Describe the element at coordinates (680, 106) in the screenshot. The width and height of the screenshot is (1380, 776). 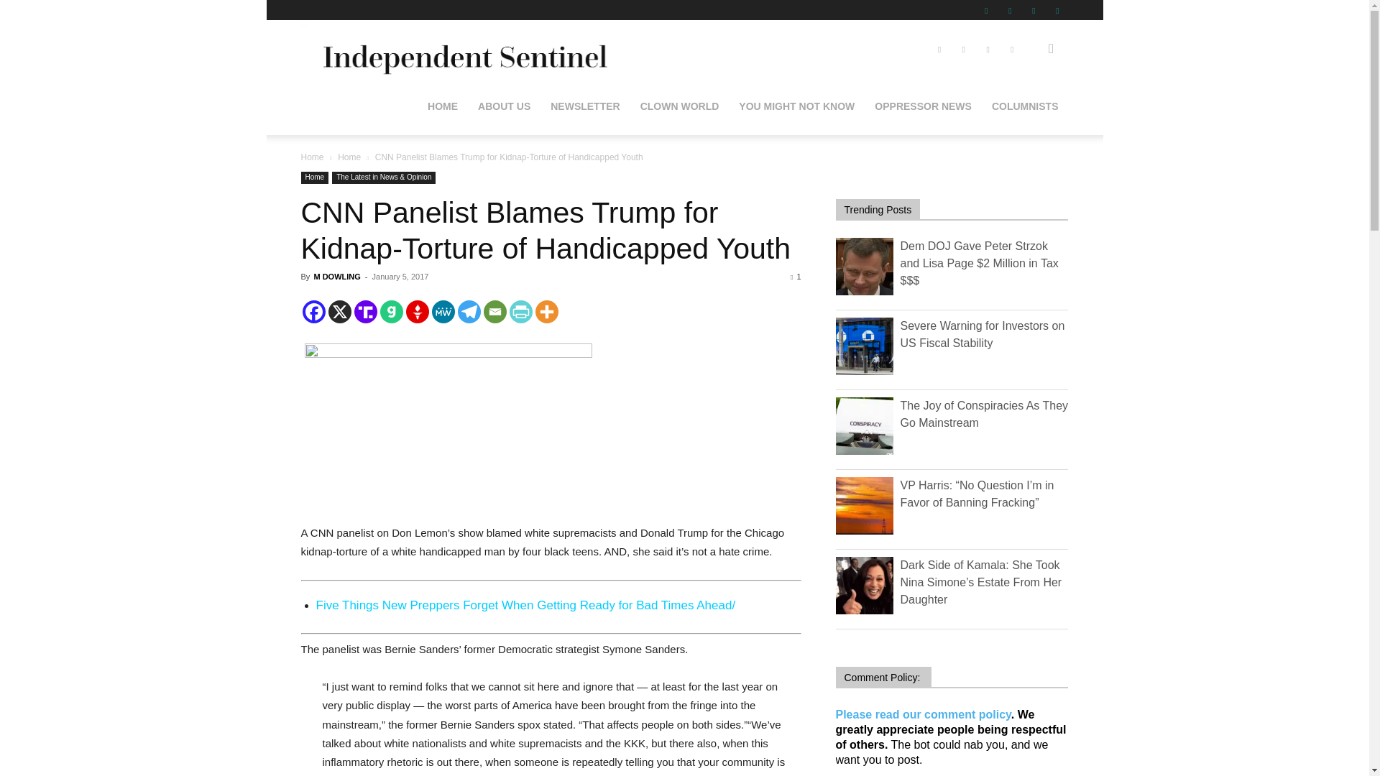
I see `CLOWN WORLD` at that location.